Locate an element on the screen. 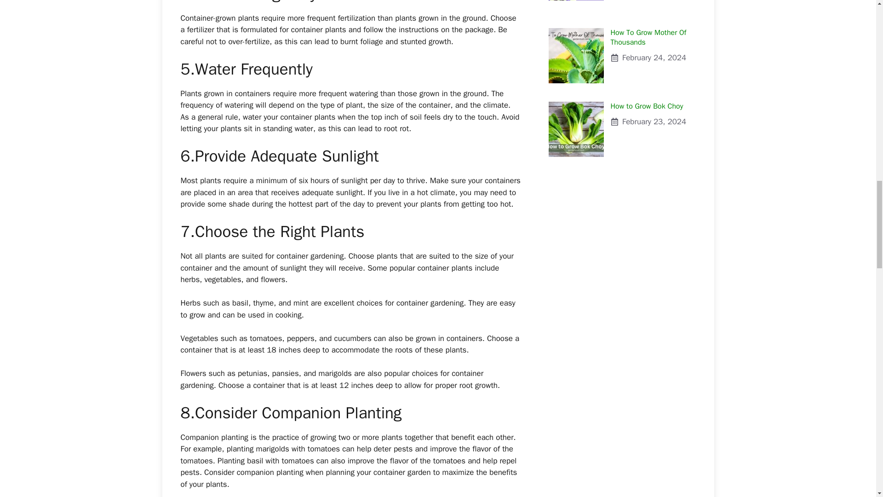  How To Grow Mother Of Thousands is located at coordinates (648, 37).